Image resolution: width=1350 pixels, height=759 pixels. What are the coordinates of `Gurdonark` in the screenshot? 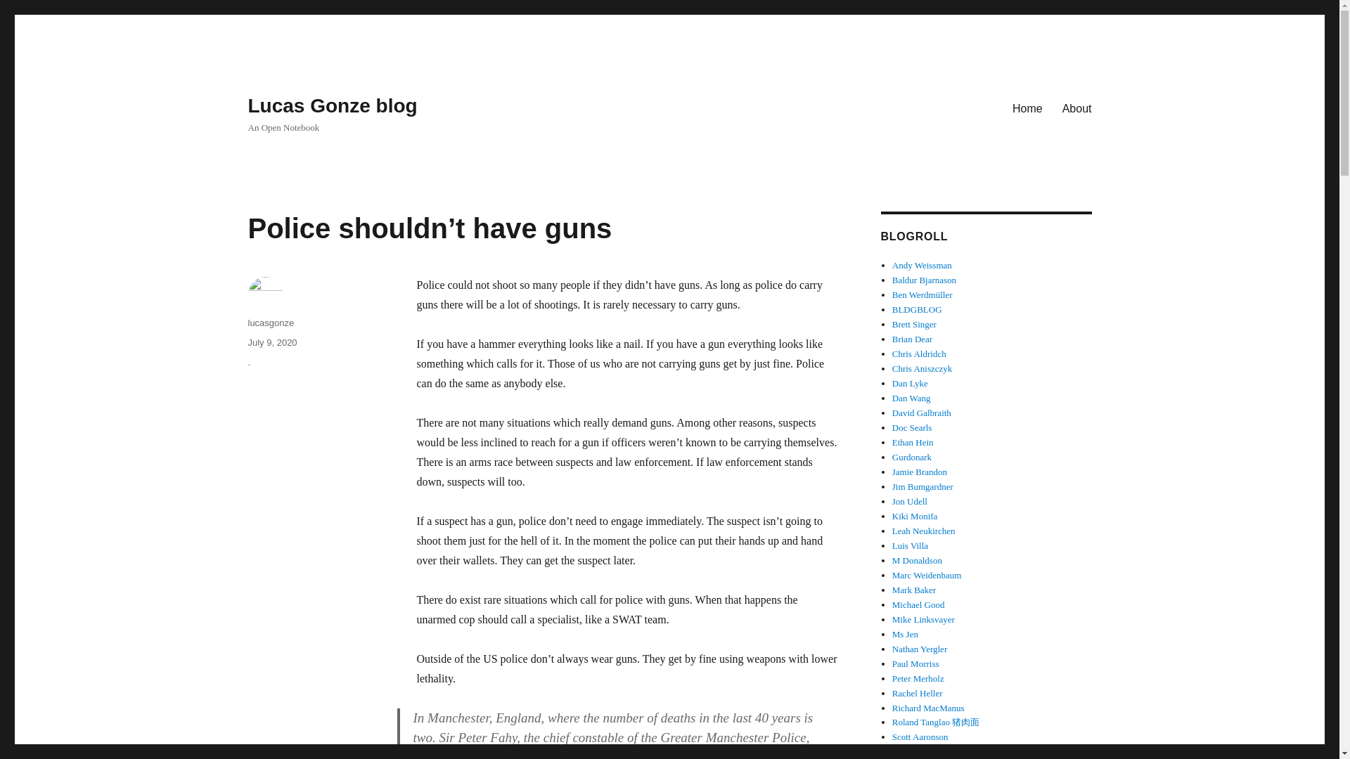 It's located at (911, 457).